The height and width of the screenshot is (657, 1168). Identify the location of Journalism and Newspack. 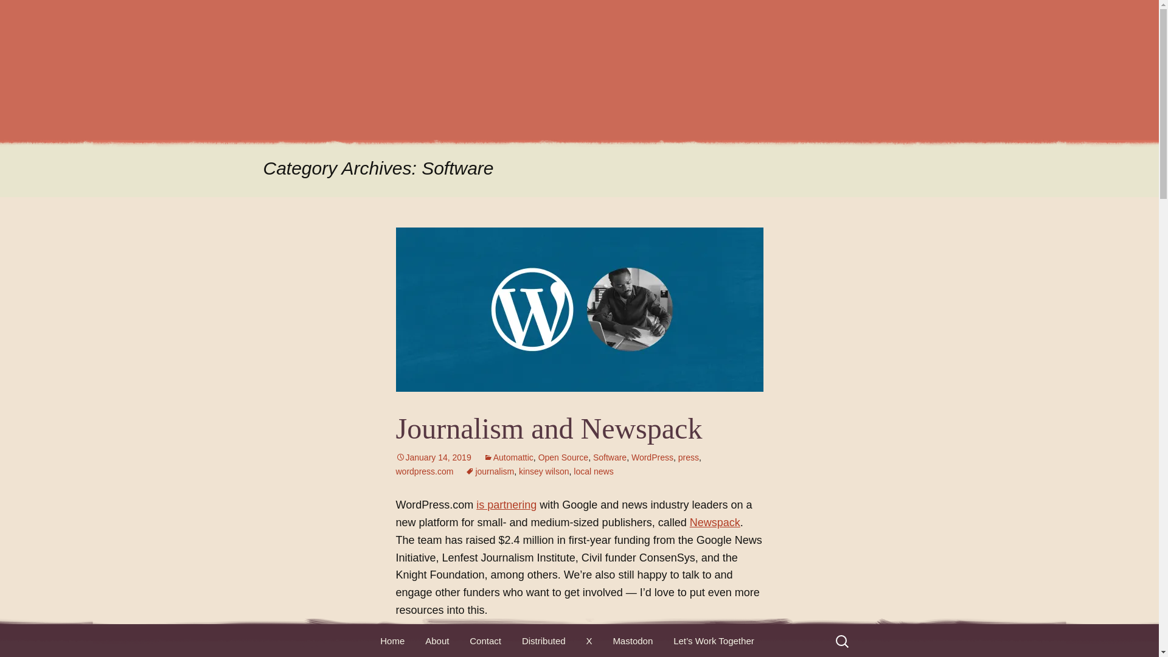
(549, 428).